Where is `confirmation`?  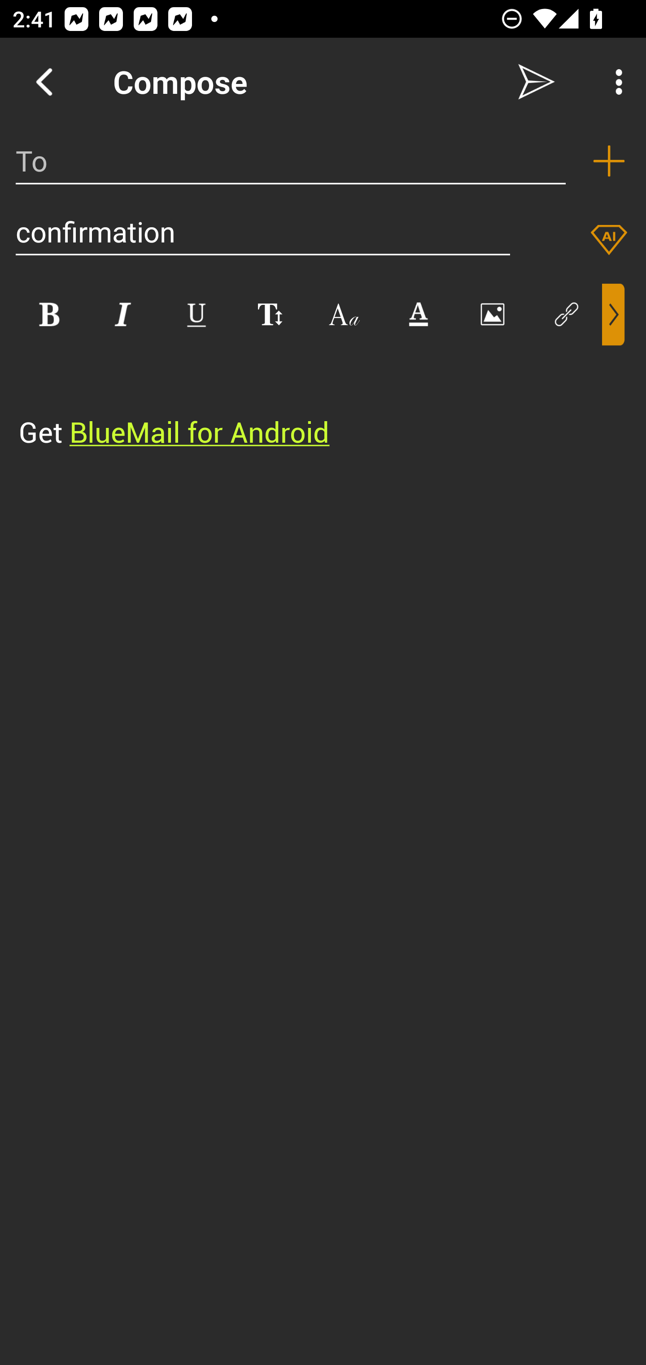 confirmation is located at coordinates (263, 232).